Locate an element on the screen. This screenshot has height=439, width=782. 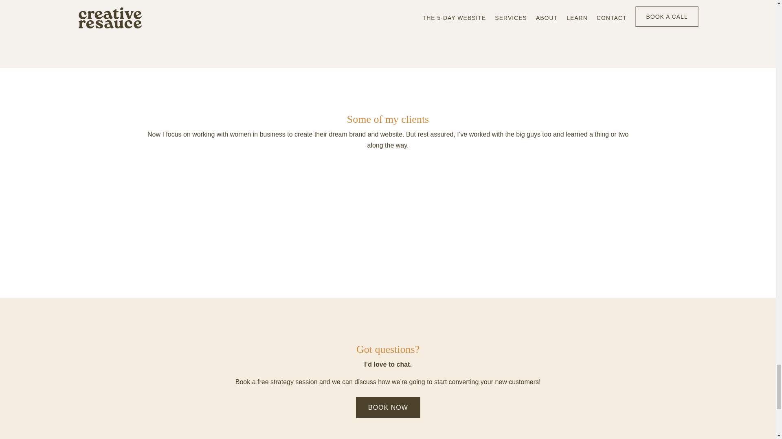
cr-client-qbe is located at coordinates (335, 216).